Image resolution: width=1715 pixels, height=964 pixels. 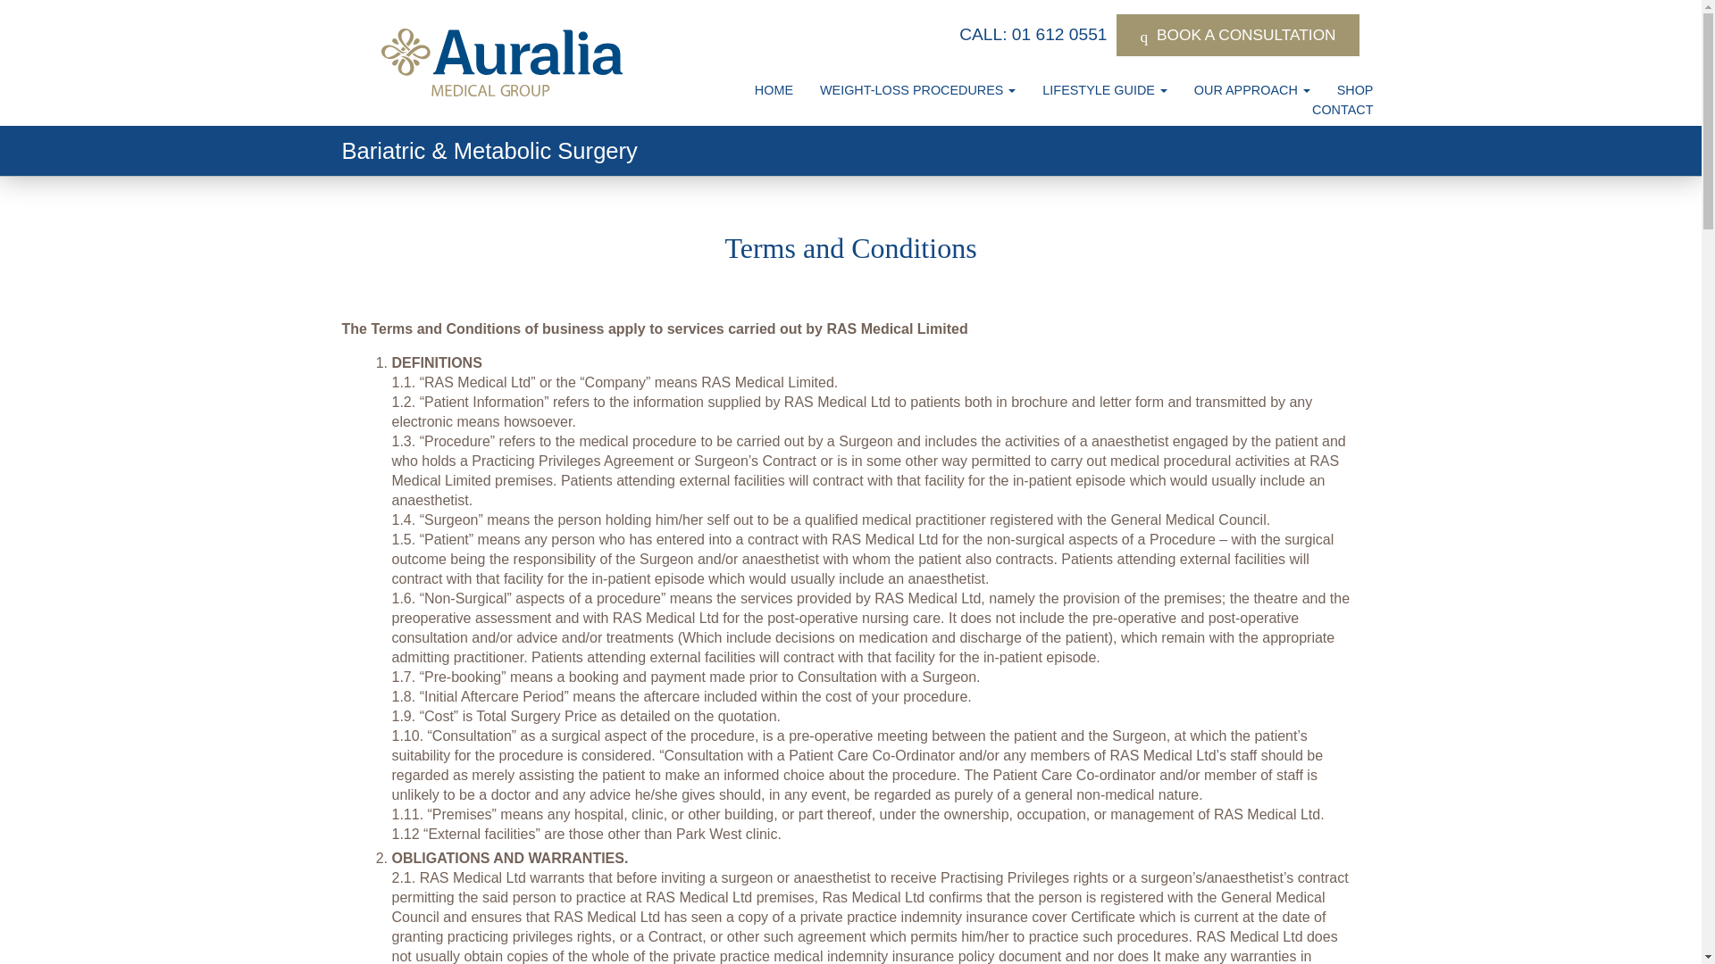 What do you see at coordinates (1251, 89) in the screenshot?
I see `Our Approach` at bounding box center [1251, 89].